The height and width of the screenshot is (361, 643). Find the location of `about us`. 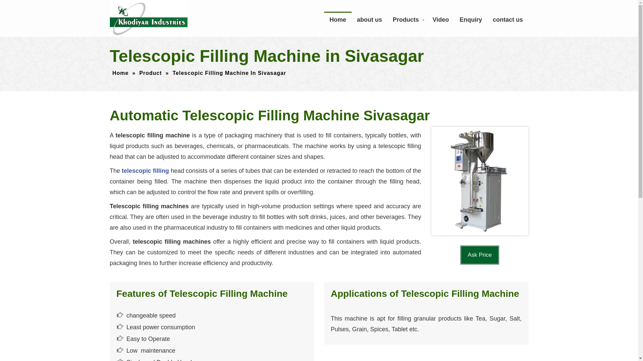

about us is located at coordinates (370, 19).